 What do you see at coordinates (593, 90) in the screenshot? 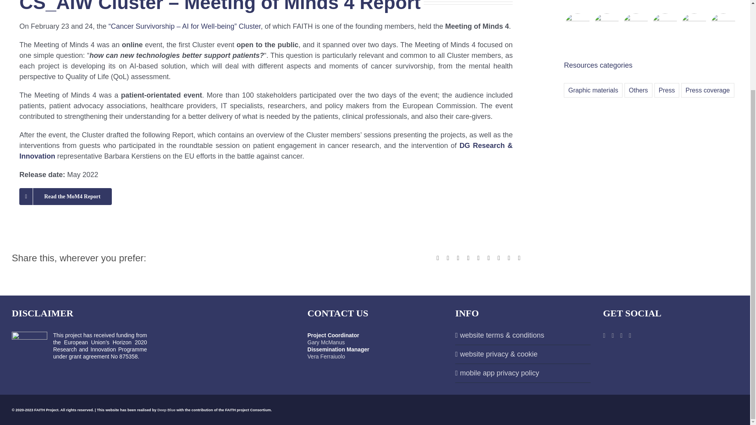
I see `Graphic materials` at bounding box center [593, 90].